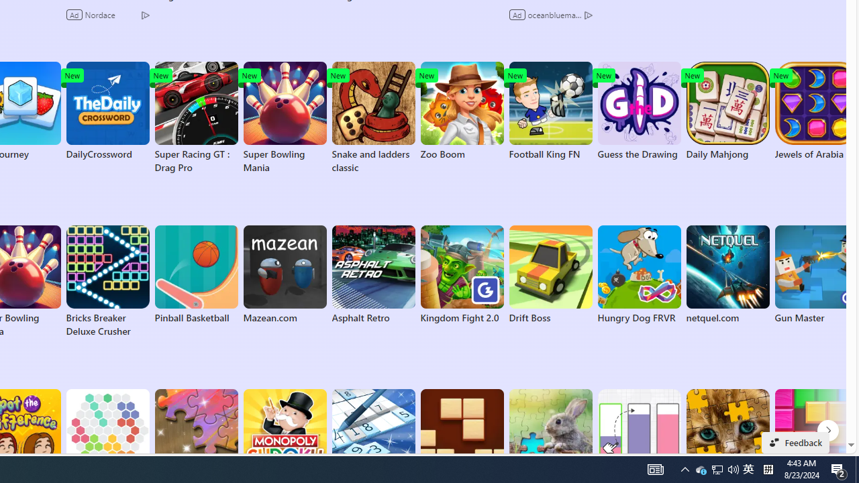 The image size is (859, 483). I want to click on Zoo Boom, so click(107, 111).